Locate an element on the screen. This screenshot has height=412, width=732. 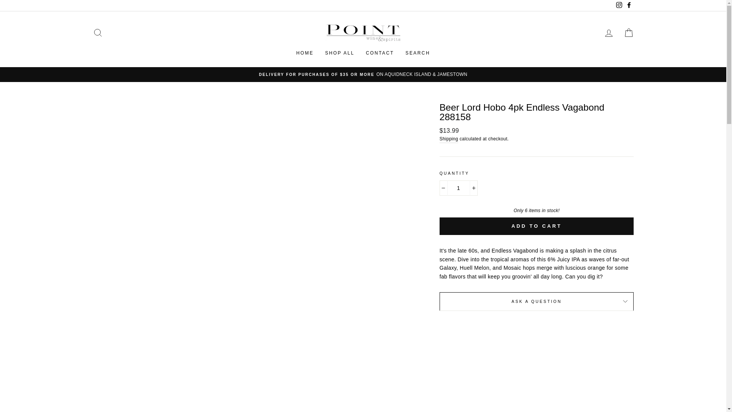
Shipping is located at coordinates (449, 139).